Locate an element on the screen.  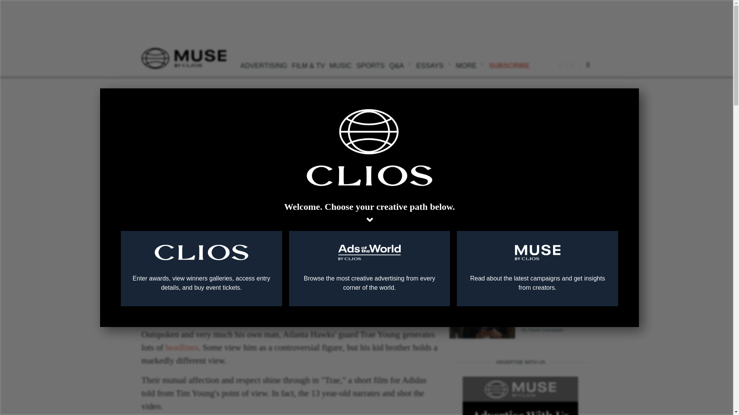
MORE is located at coordinates (470, 65).